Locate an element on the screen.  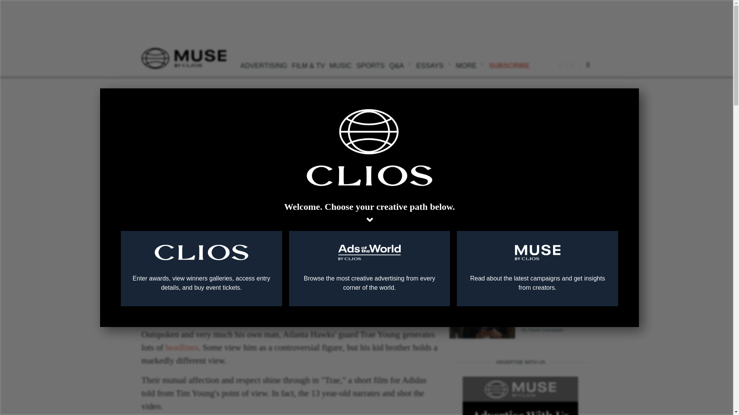
MORE is located at coordinates (470, 65).